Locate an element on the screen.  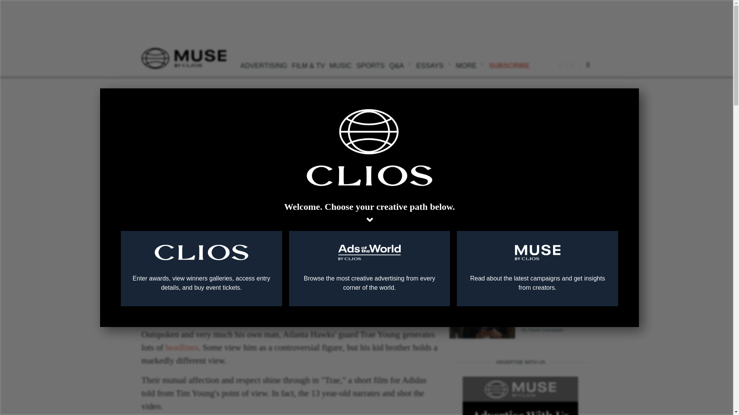
MORE is located at coordinates (470, 65).